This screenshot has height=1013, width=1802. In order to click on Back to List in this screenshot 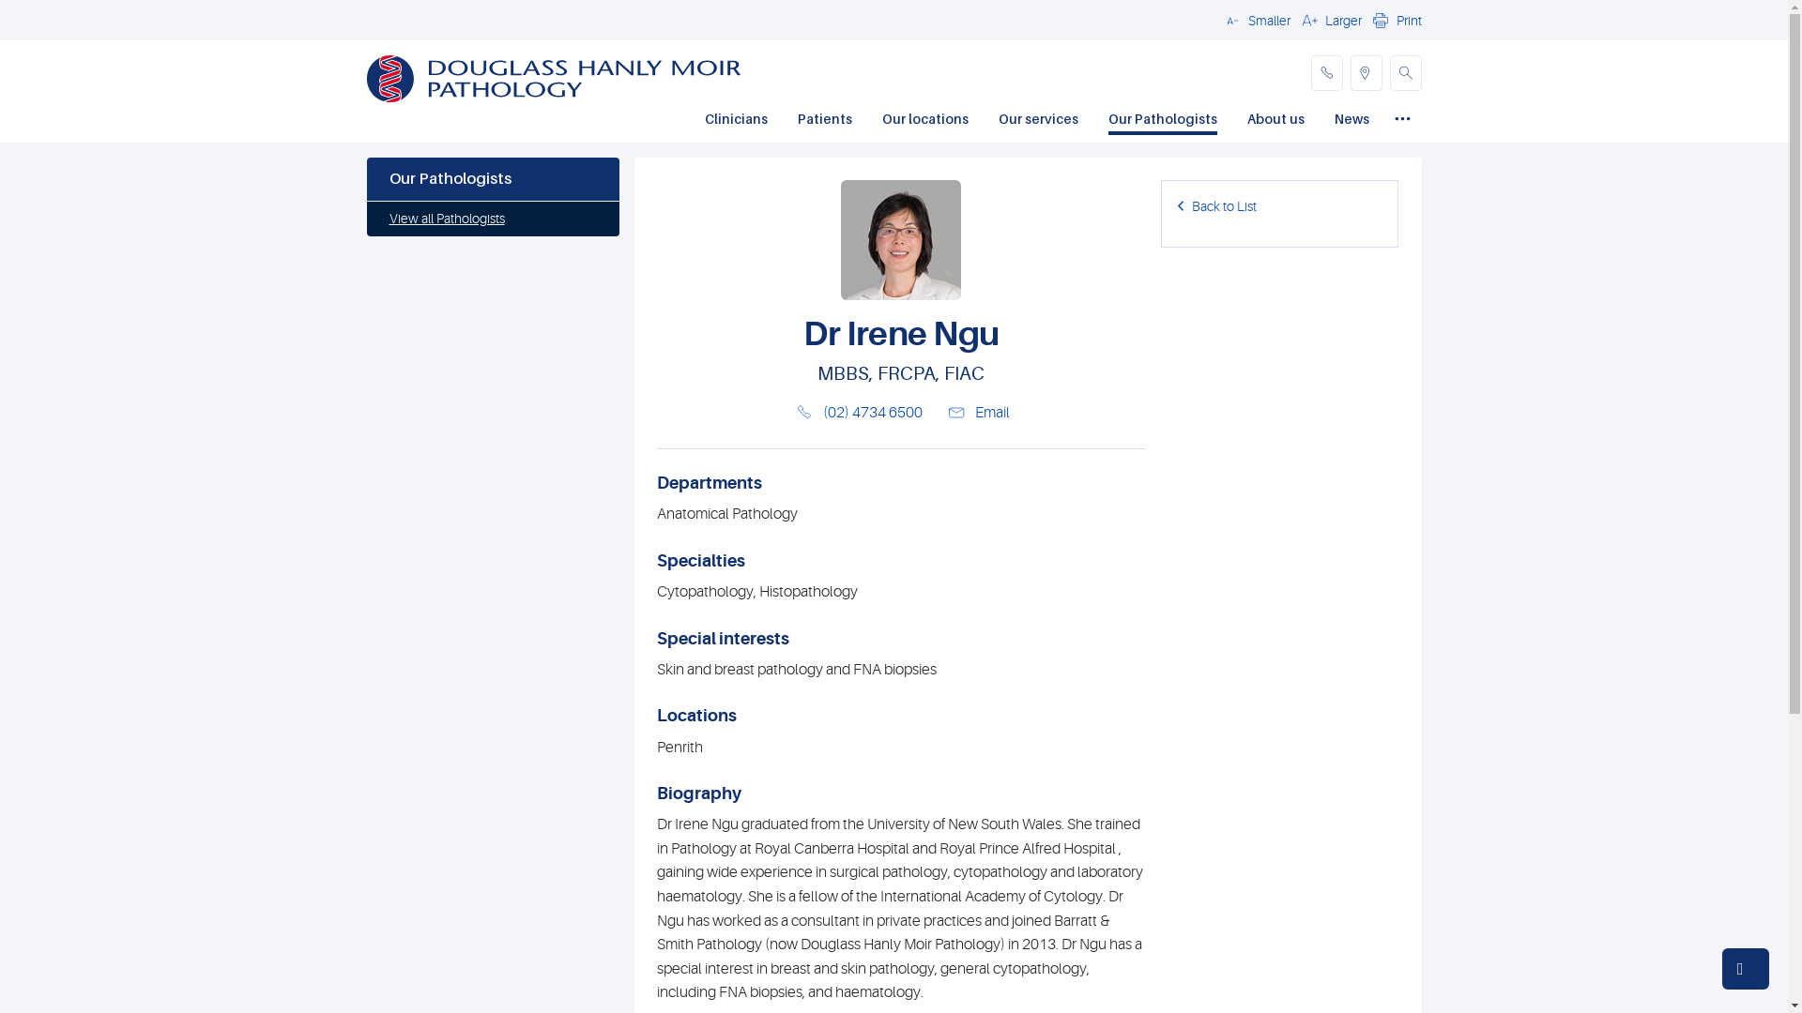, I will do `click(1216, 206)`.